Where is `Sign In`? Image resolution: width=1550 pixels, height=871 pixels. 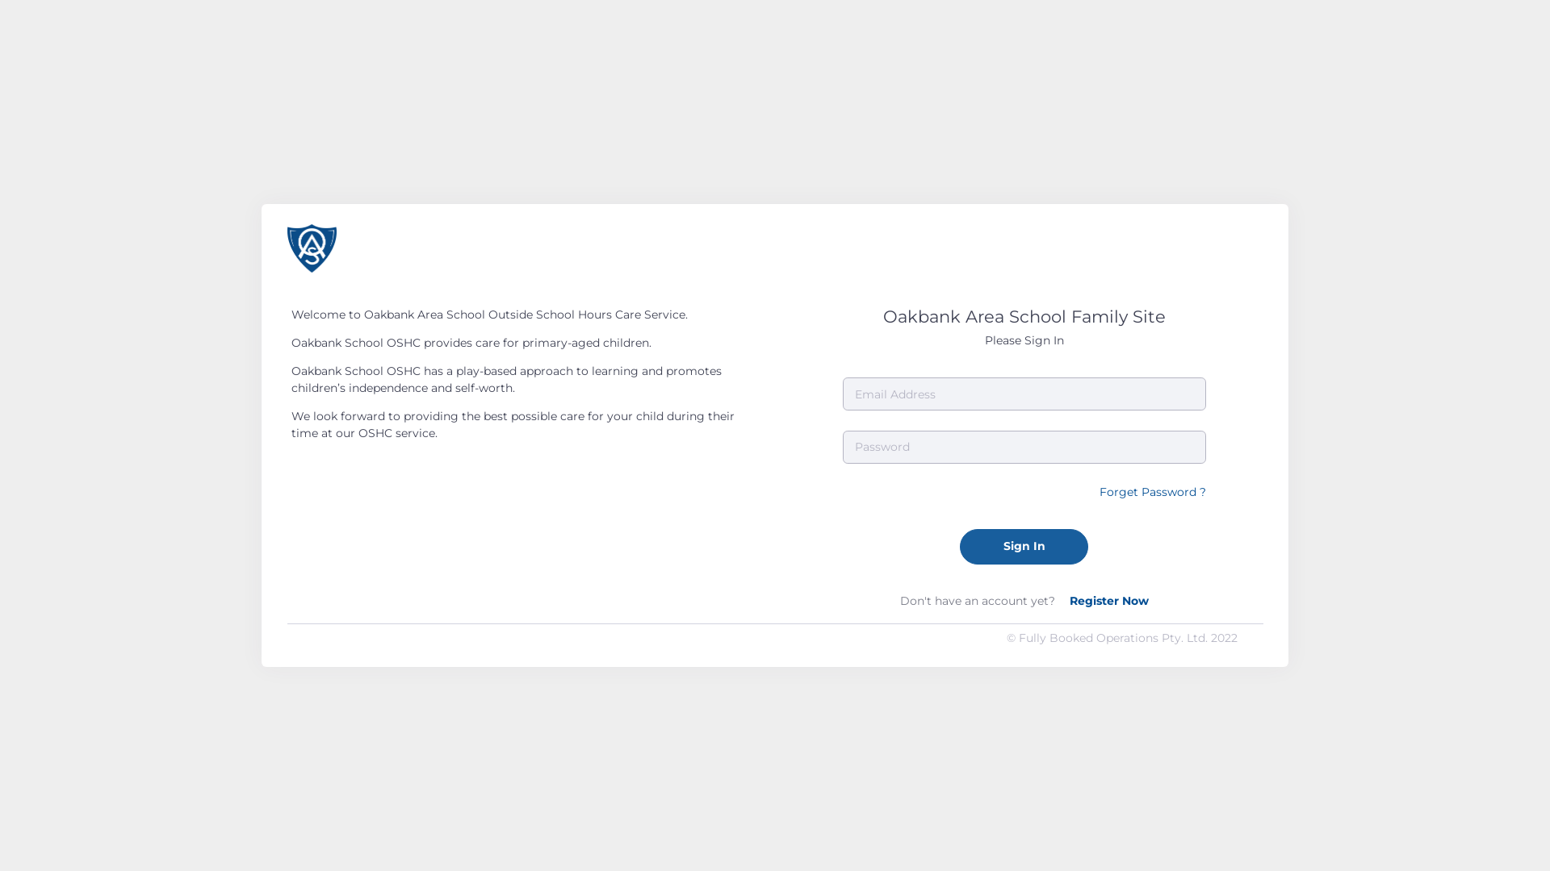
Sign In is located at coordinates (1024, 547).